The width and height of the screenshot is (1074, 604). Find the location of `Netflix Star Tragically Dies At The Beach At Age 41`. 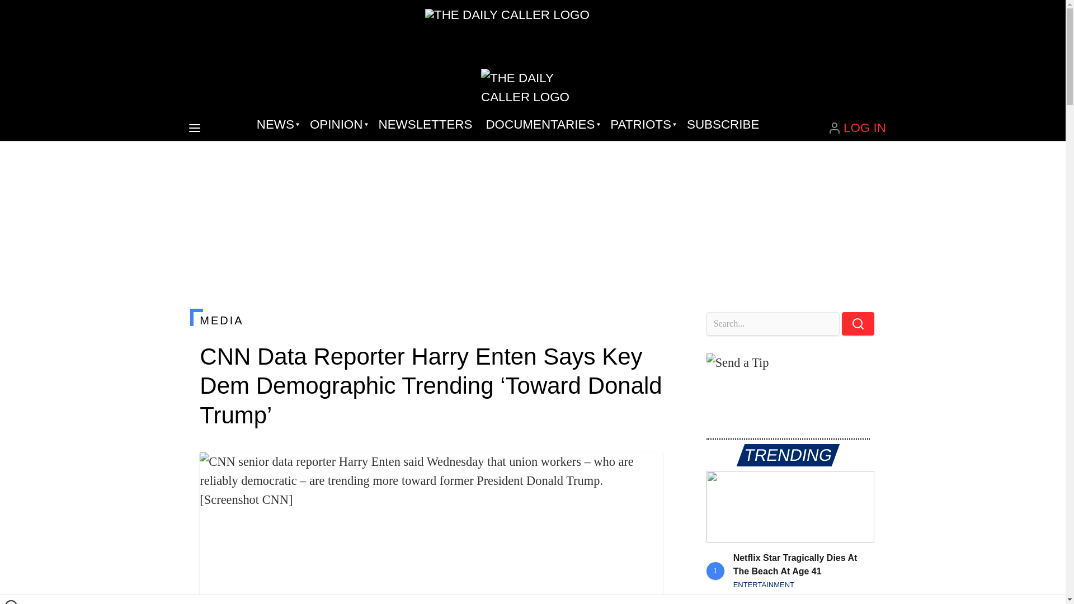

Netflix Star Tragically Dies At The Beach At Age 41 is located at coordinates (790, 507).